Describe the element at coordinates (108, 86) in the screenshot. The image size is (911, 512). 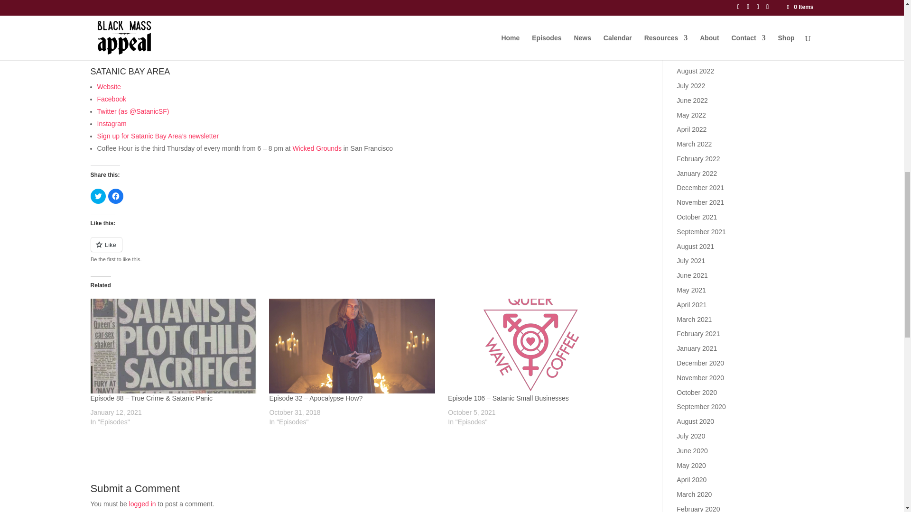
I see `Website` at that location.